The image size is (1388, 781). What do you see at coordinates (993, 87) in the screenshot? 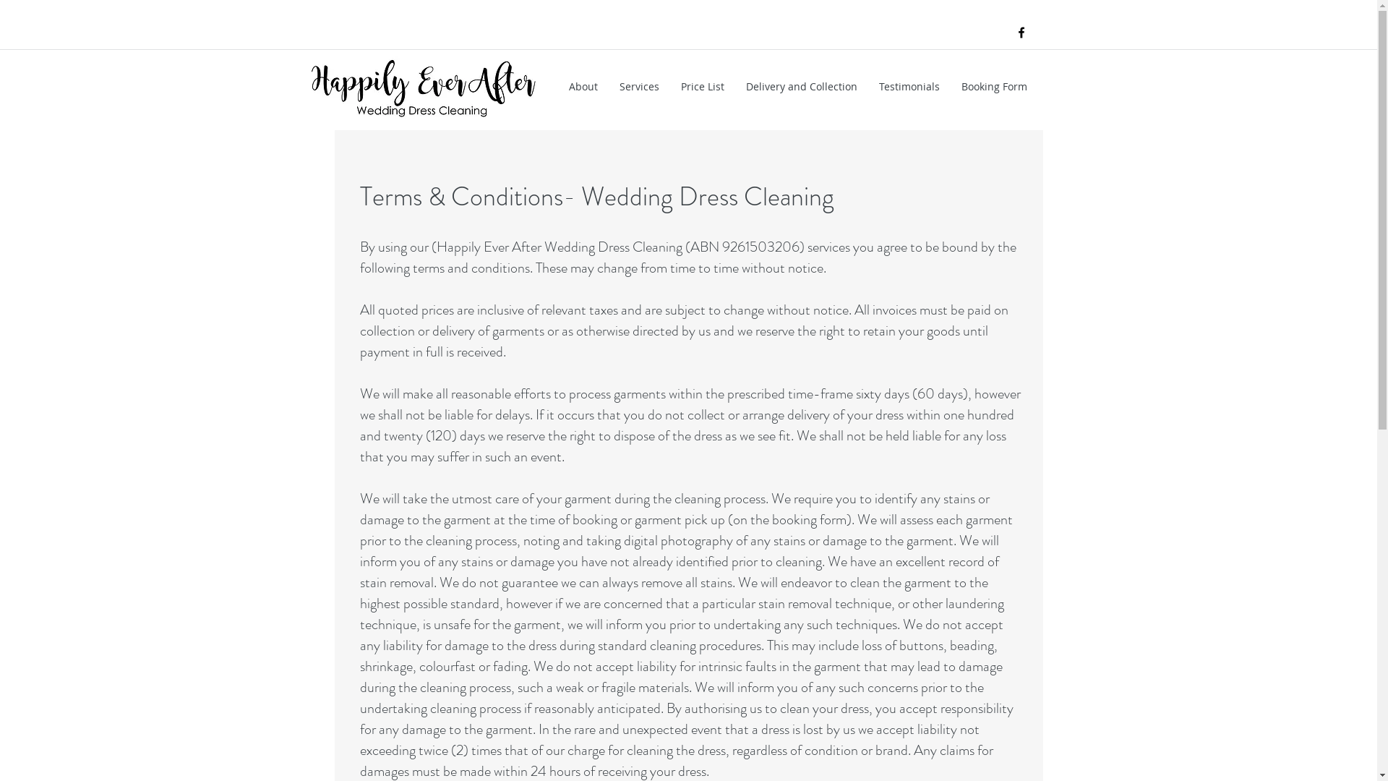
I see `Booking Form` at bounding box center [993, 87].